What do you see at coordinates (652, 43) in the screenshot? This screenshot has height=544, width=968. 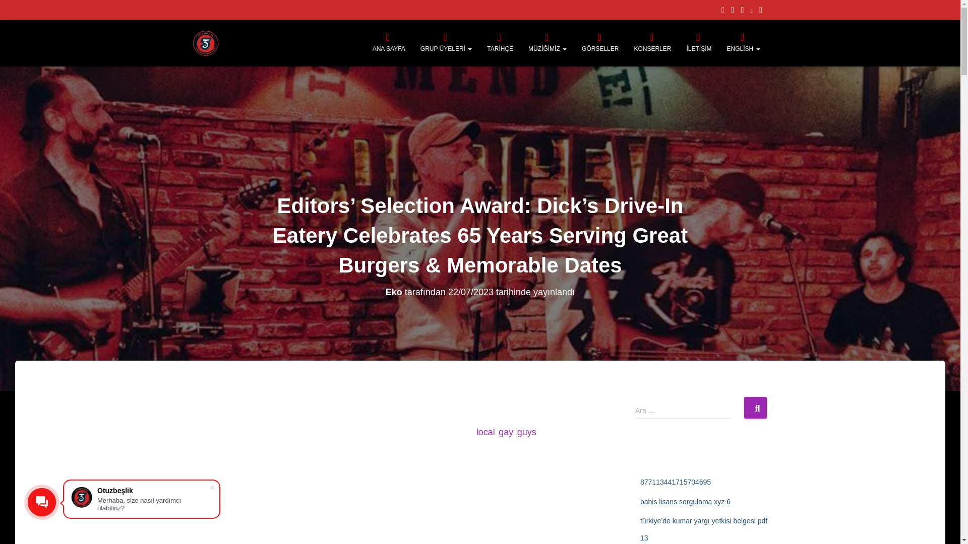 I see `KONSERLER` at bounding box center [652, 43].